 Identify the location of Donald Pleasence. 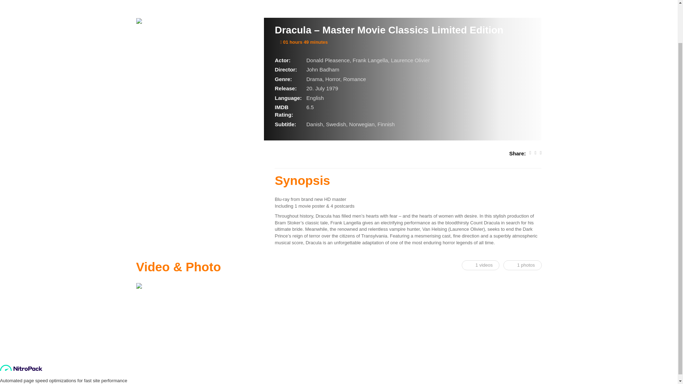
(328, 60).